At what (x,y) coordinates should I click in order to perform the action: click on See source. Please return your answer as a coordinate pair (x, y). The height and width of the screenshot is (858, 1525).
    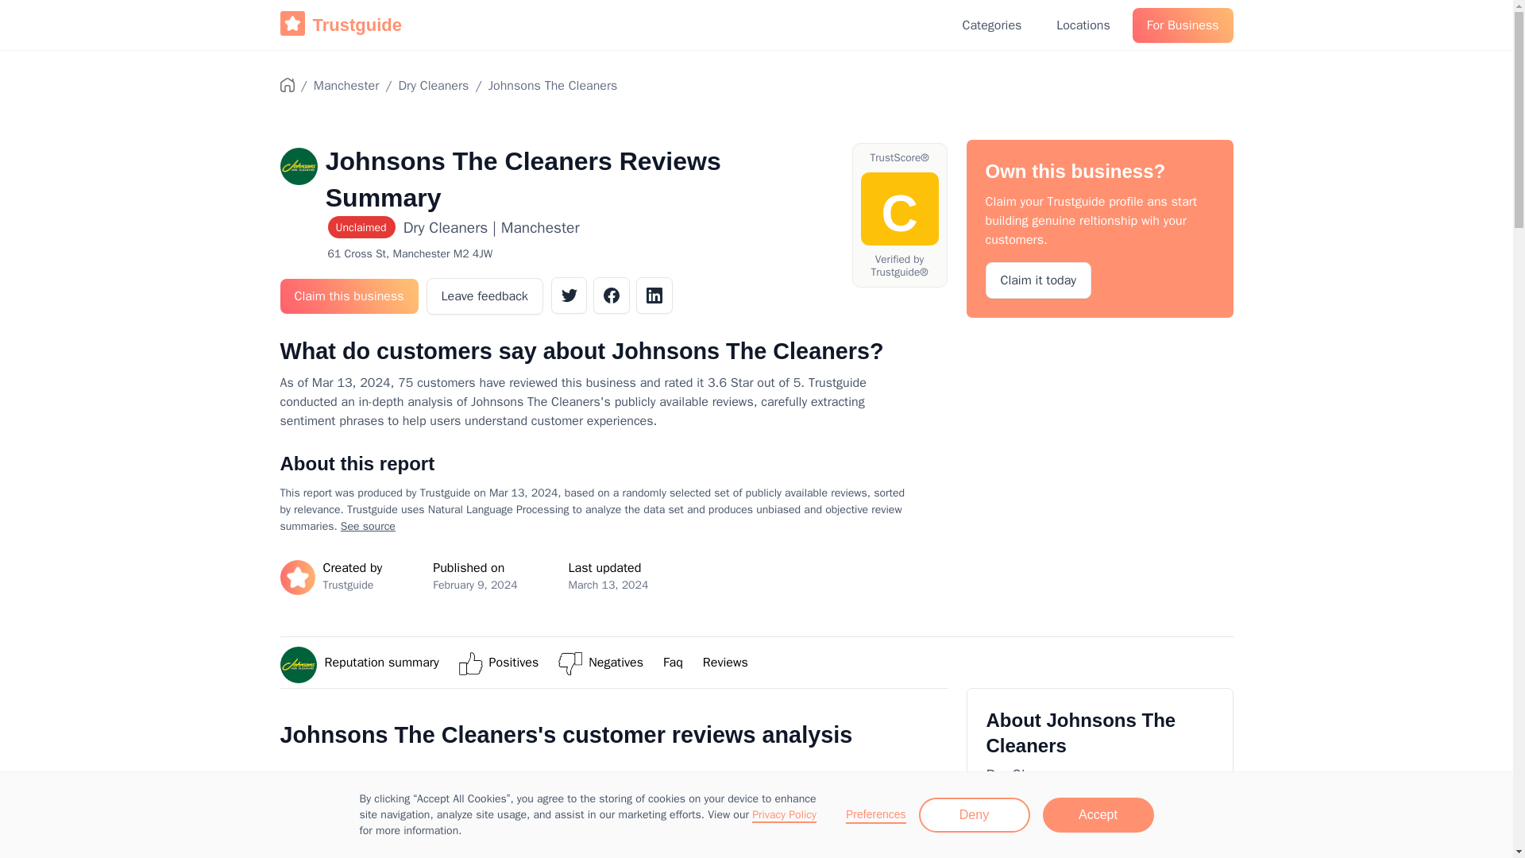
    Looking at the image, I should click on (367, 526).